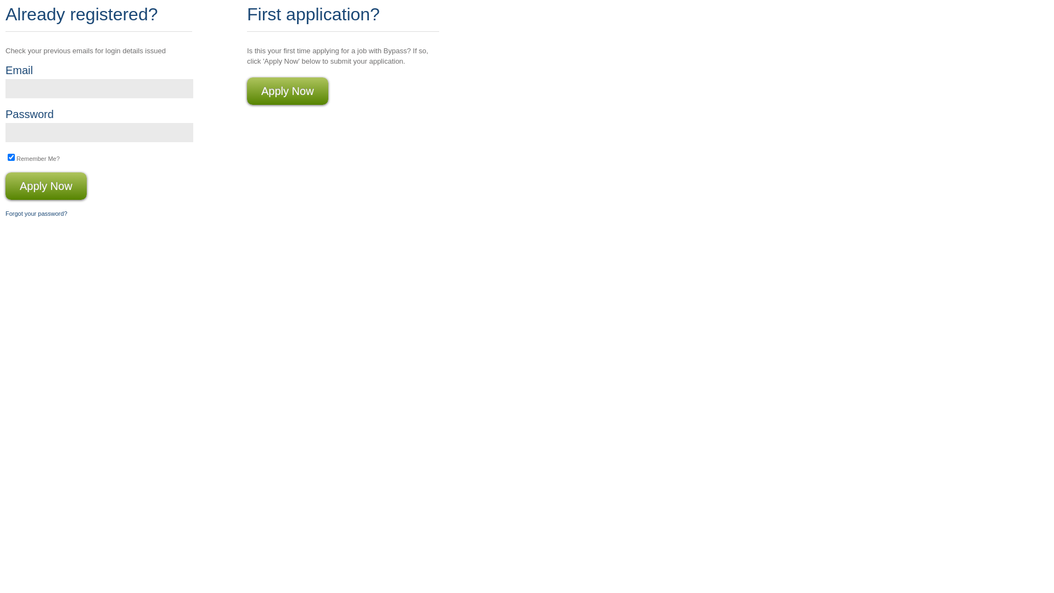 The image size is (1054, 593). What do you see at coordinates (288, 91) in the screenshot?
I see `Apply Now` at bounding box center [288, 91].